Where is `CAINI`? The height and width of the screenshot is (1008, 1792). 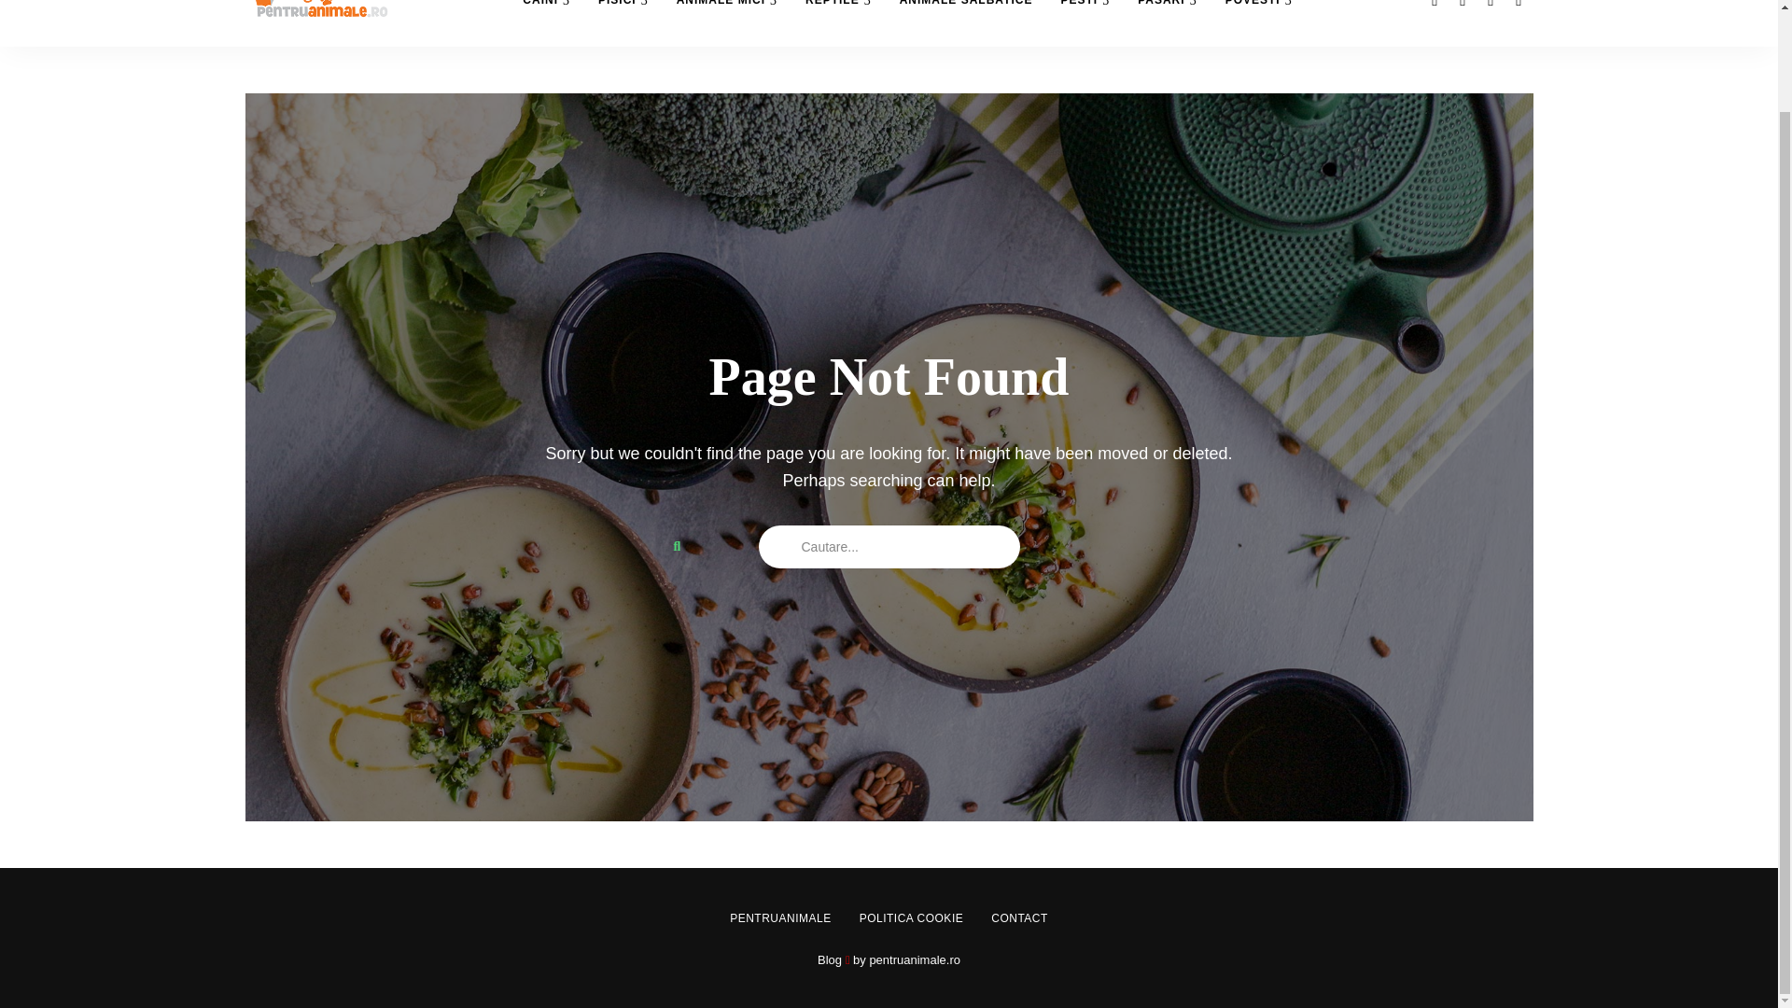 CAINI is located at coordinates (546, 22).